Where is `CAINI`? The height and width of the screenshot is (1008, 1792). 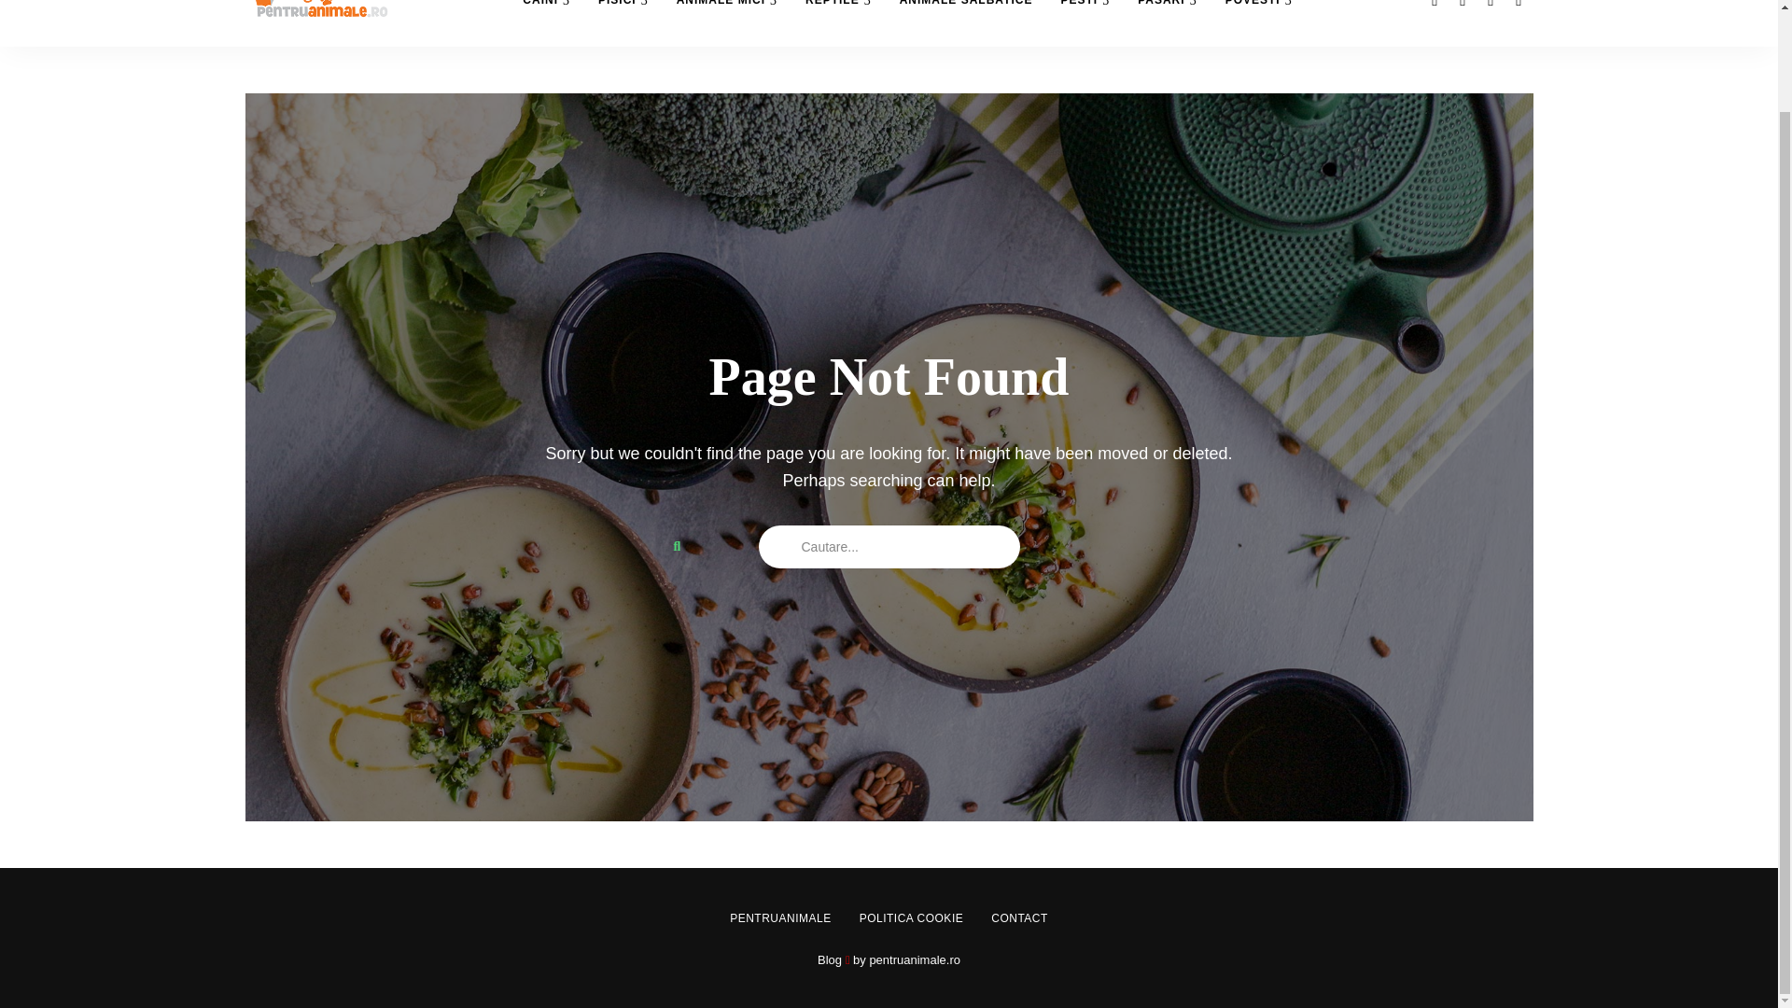 CAINI is located at coordinates (546, 22).